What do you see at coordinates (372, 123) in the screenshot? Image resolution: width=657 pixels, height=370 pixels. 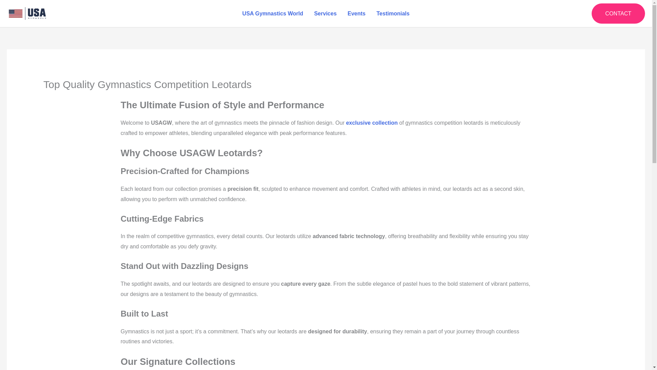 I see `exclusive collection` at bounding box center [372, 123].